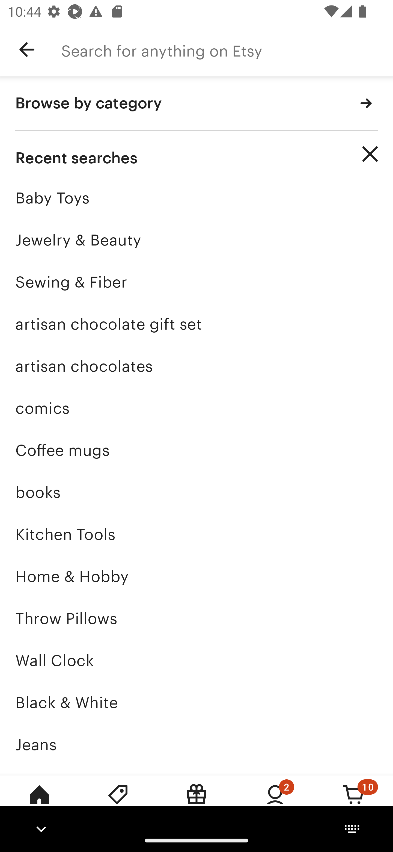 This screenshot has width=393, height=852. I want to click on comics, so click(196, 408).